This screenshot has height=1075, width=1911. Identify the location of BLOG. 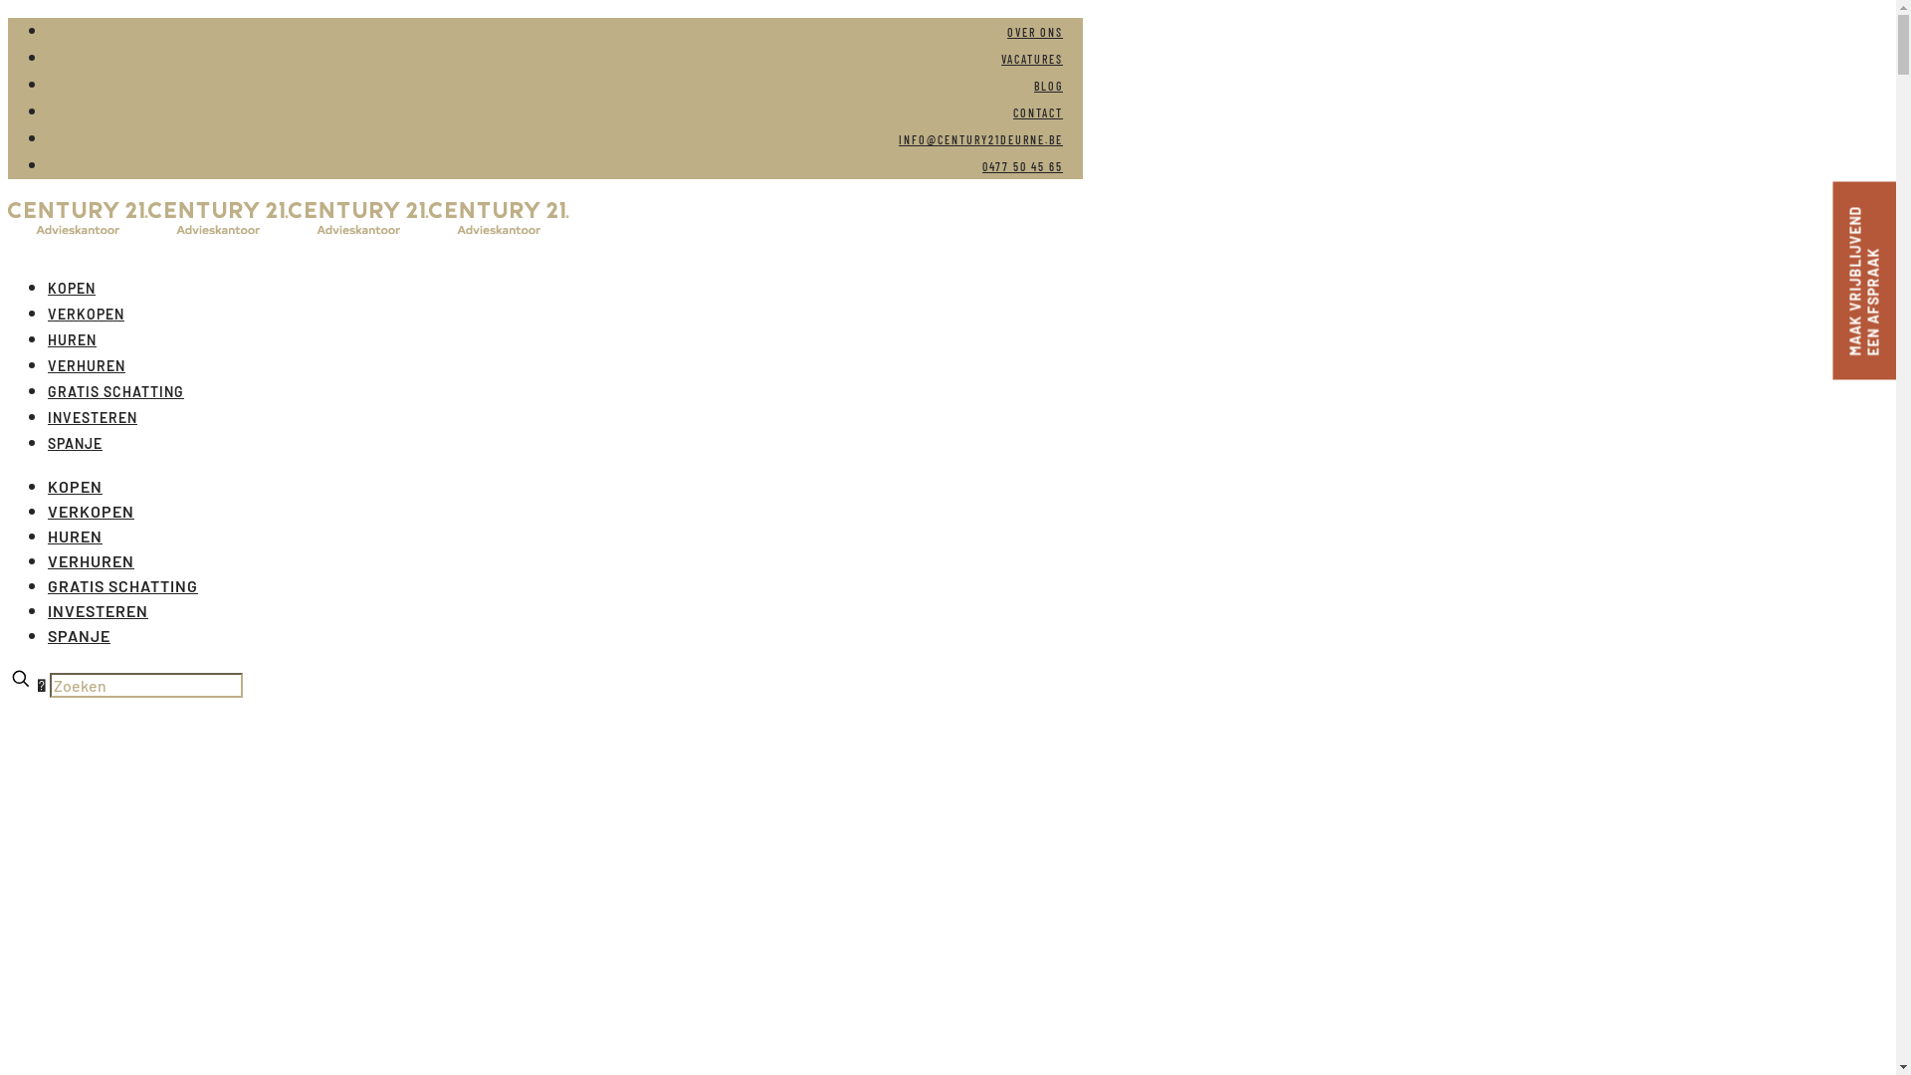
(1049, 86).